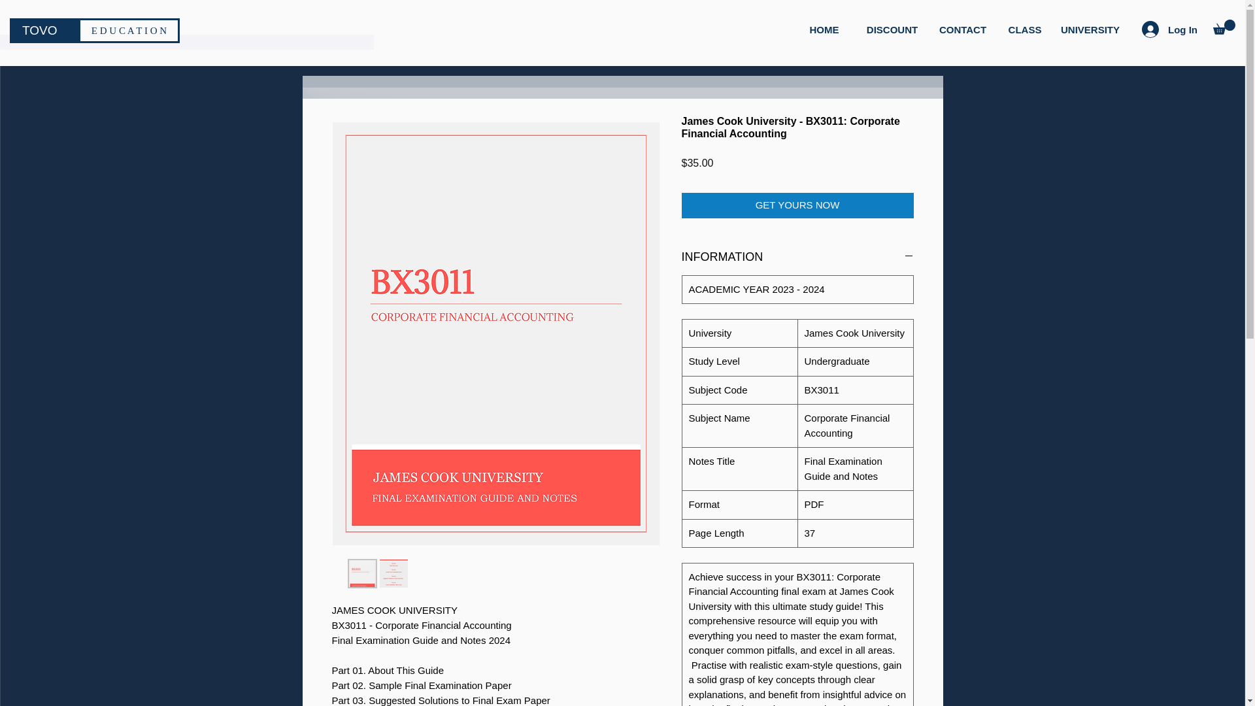 Image resolution: width=1255 pixels, height=706 pixels. Describe the element at coordinates (824, 29) in the screenshot. I see `HOME` at that location.